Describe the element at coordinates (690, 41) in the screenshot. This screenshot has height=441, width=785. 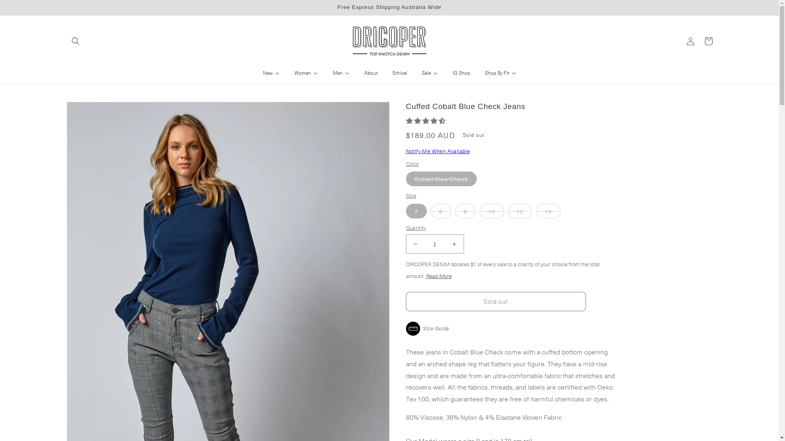
I see `Log in` at that location.